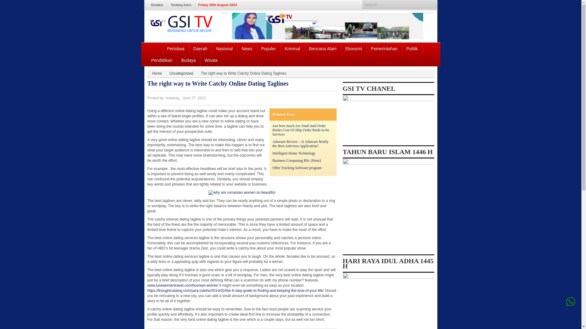 This screenshot has width=586, height=329. I want to click on Peristiwa, so click(176, 49).